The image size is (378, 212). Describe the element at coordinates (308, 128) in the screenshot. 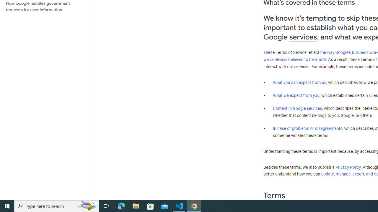

I see `In case of problems or disagreements` at that location.